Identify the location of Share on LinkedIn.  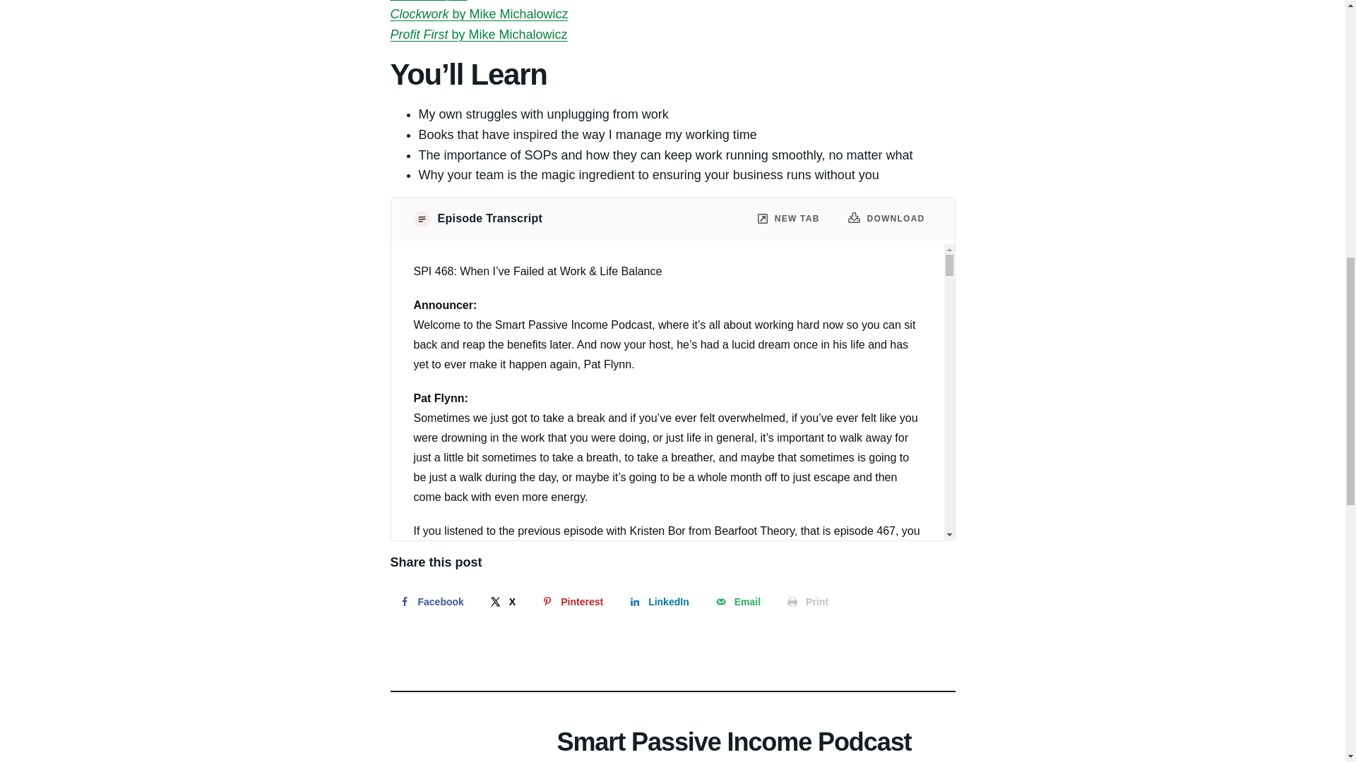
(658, 601).